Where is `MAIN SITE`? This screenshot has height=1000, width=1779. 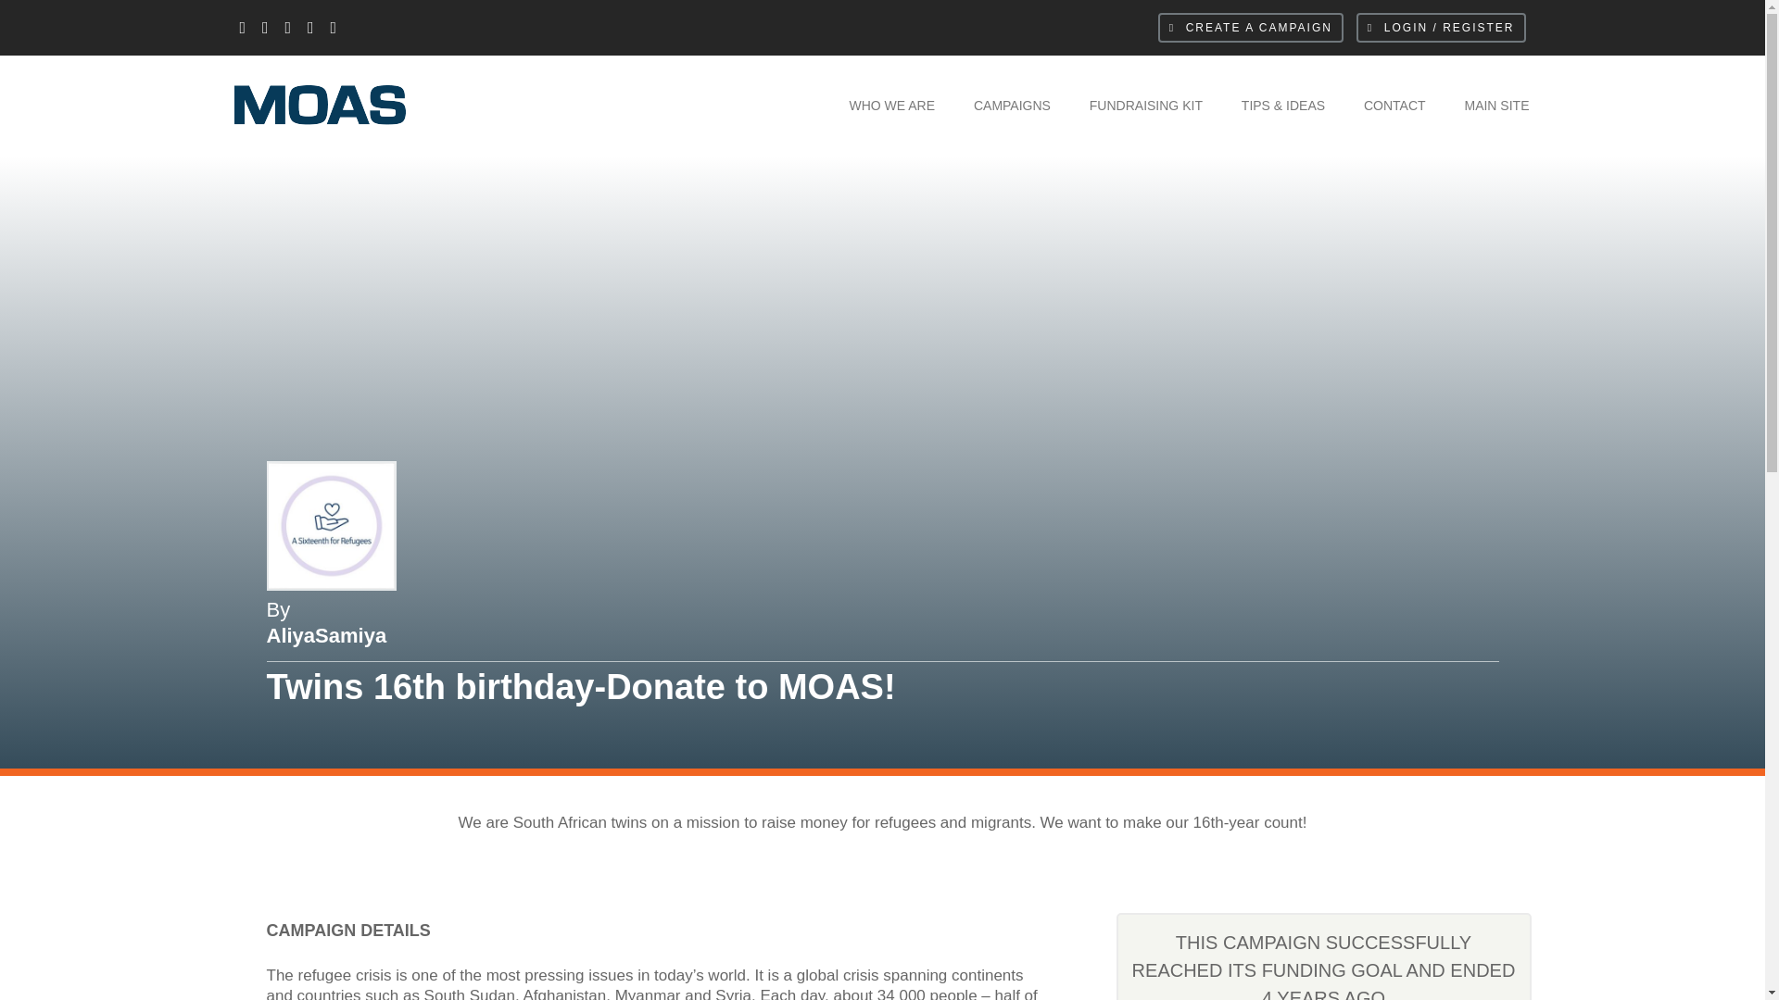 MAIN SITE is located at coordinates (1495, 106).